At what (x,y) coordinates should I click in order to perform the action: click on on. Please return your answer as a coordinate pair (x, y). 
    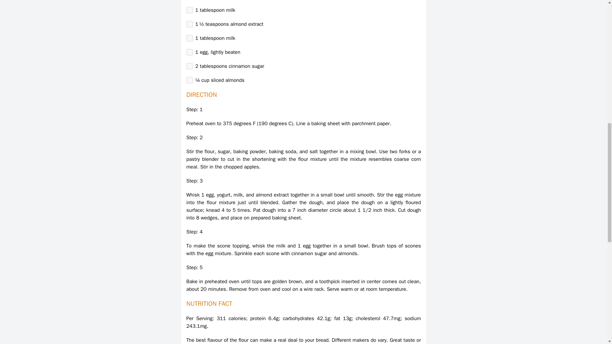
    Looking at the image, I should click on (189, 80).